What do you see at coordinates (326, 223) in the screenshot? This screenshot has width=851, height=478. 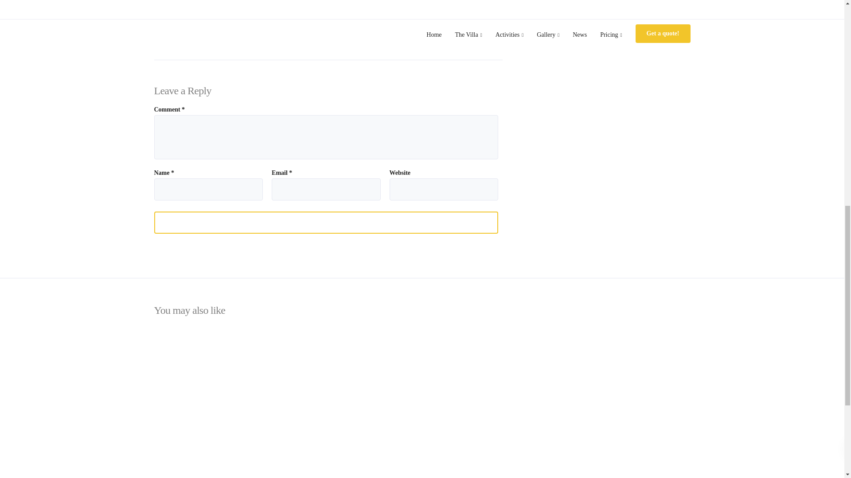 I see `Post Comment` at bounding box center [326, 223].